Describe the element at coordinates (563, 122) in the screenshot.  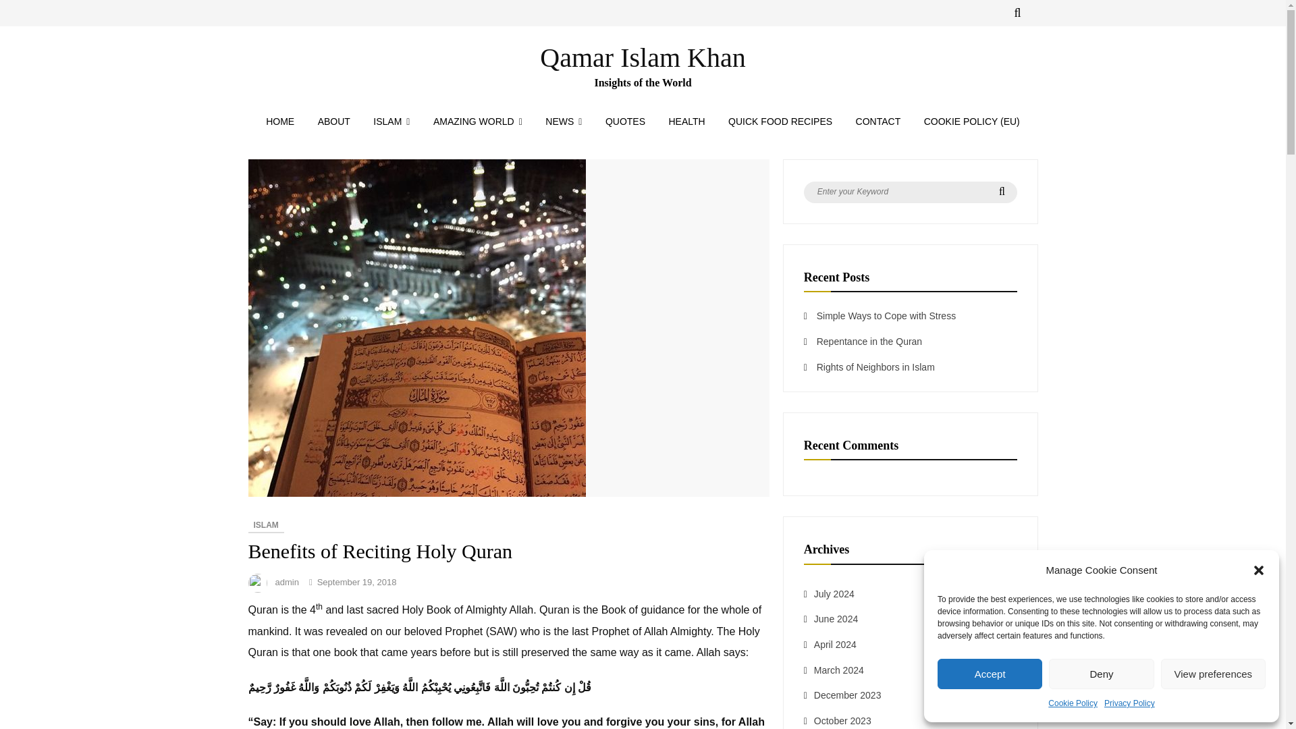
I see `NEWS` at that location.